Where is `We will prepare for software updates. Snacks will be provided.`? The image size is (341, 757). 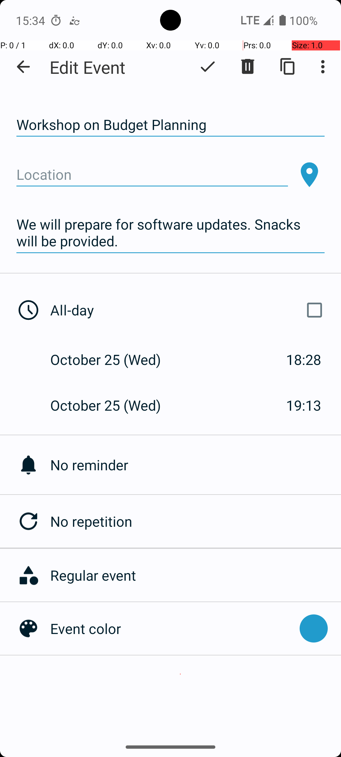
We will prepare for software updates. Snacks will be provided. is located at coordinates (170, 233).